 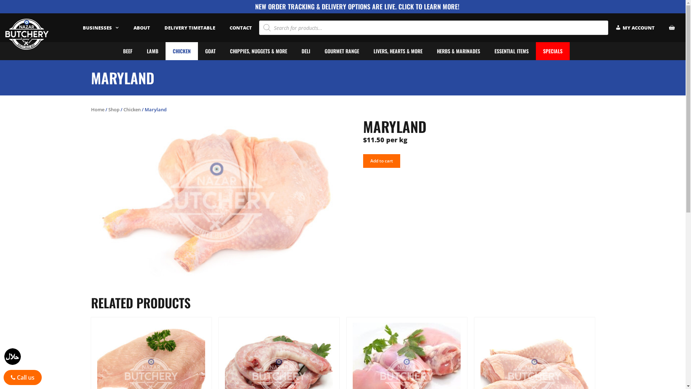 What do you see at coordinates (306, 51) in the screenshot?
I see `DELI` at bounding box center [306, 51].